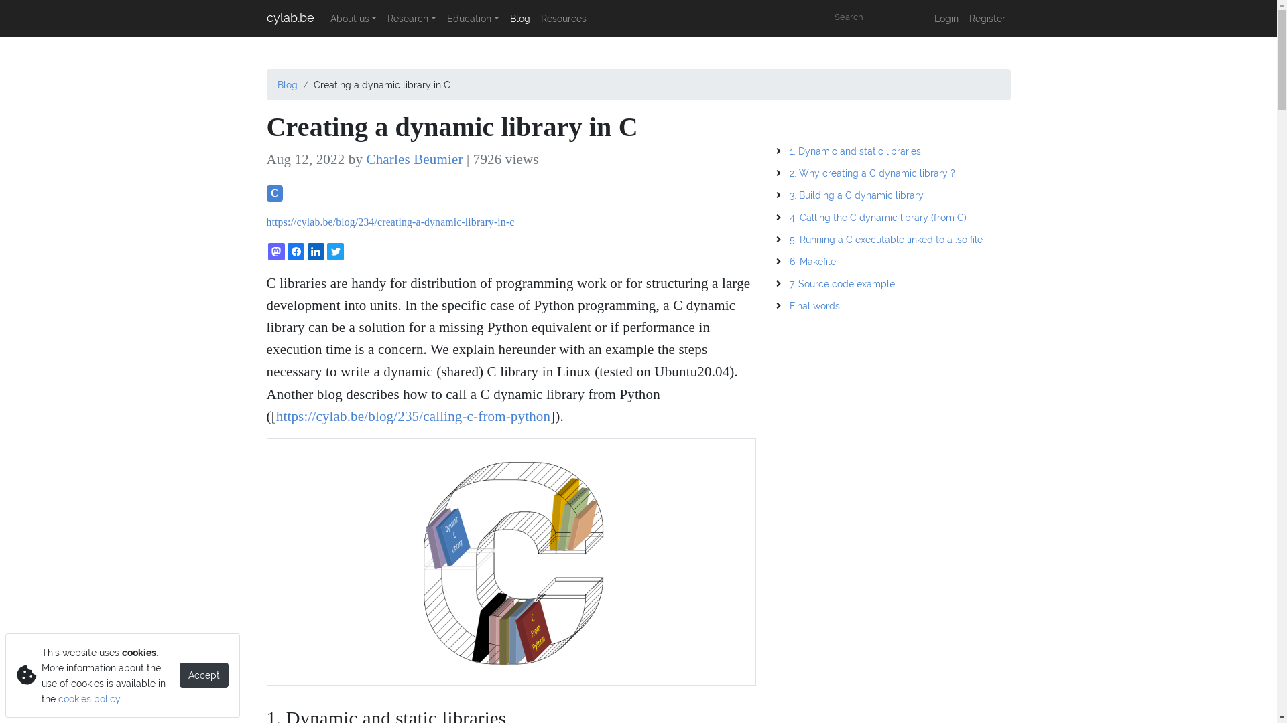 The image size is (1287, 723). Describe the element at coordinates (842, 284) in the screenshot. I see `7. Source code example` at that location.